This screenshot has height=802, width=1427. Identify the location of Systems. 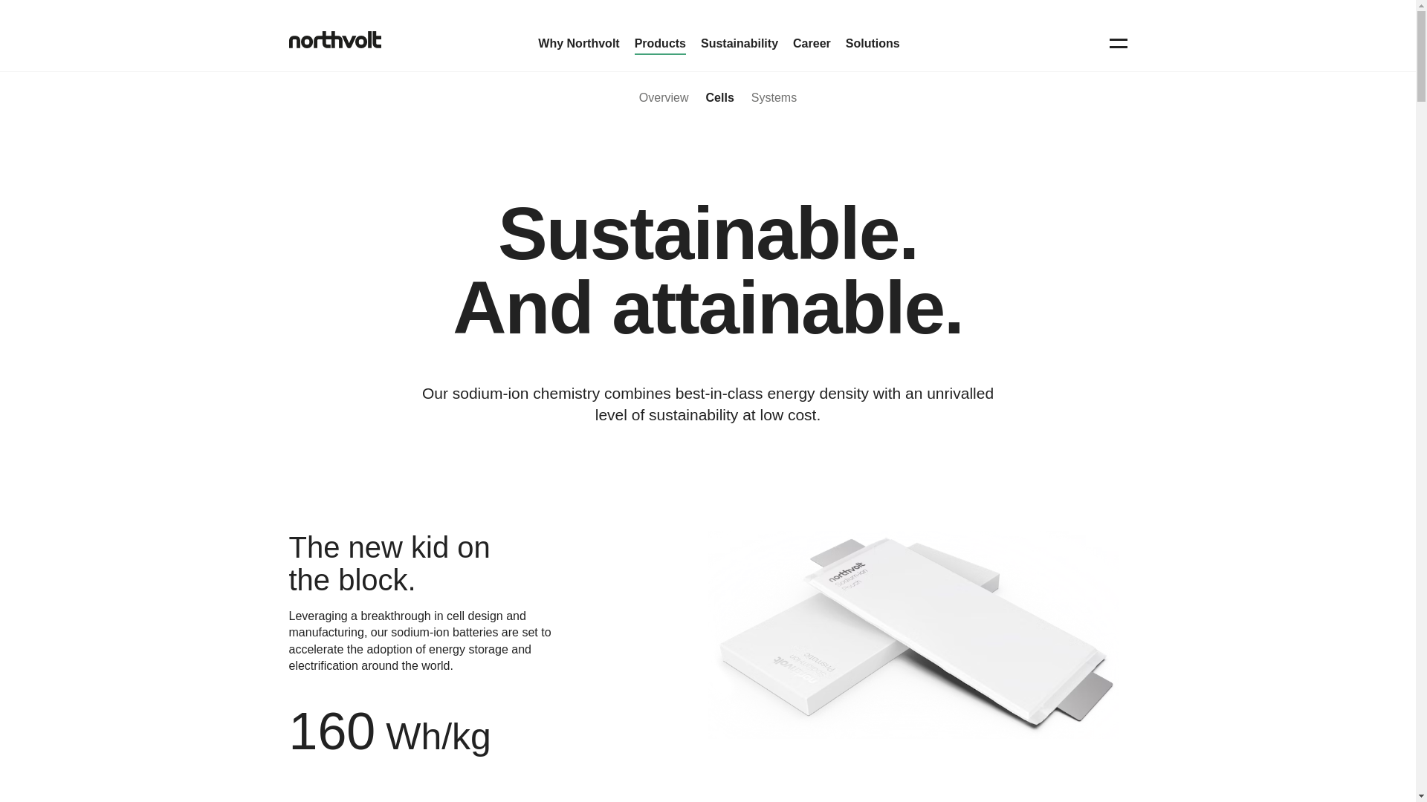
(774, 89).